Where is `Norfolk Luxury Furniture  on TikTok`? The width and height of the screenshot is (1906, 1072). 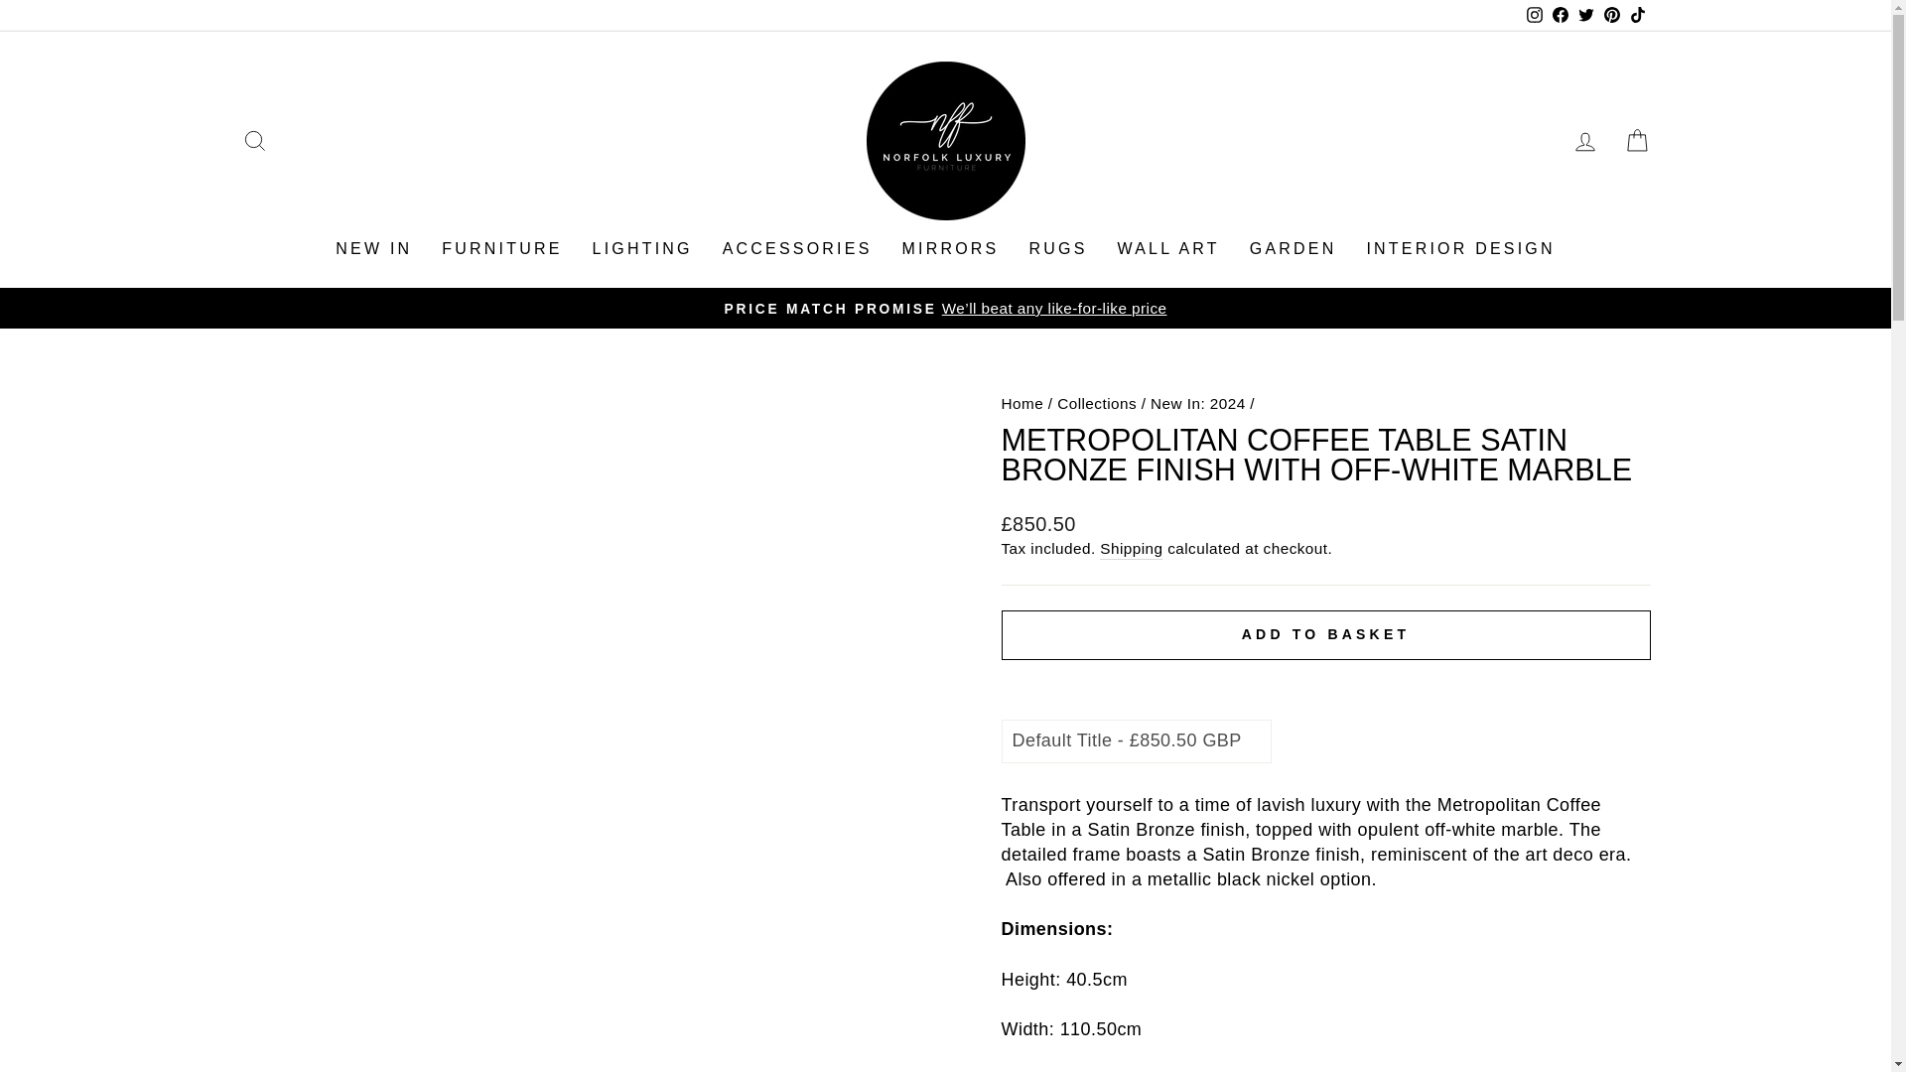 Norfolk Luxury Furniture  on TikTok is located at coordinates (1636, 16).